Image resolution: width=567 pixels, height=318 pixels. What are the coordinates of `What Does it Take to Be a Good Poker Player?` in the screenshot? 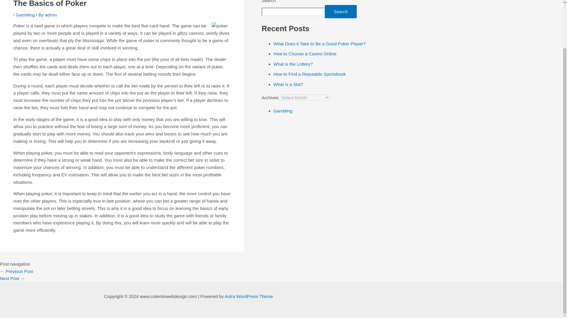 It's located at (320, 44).